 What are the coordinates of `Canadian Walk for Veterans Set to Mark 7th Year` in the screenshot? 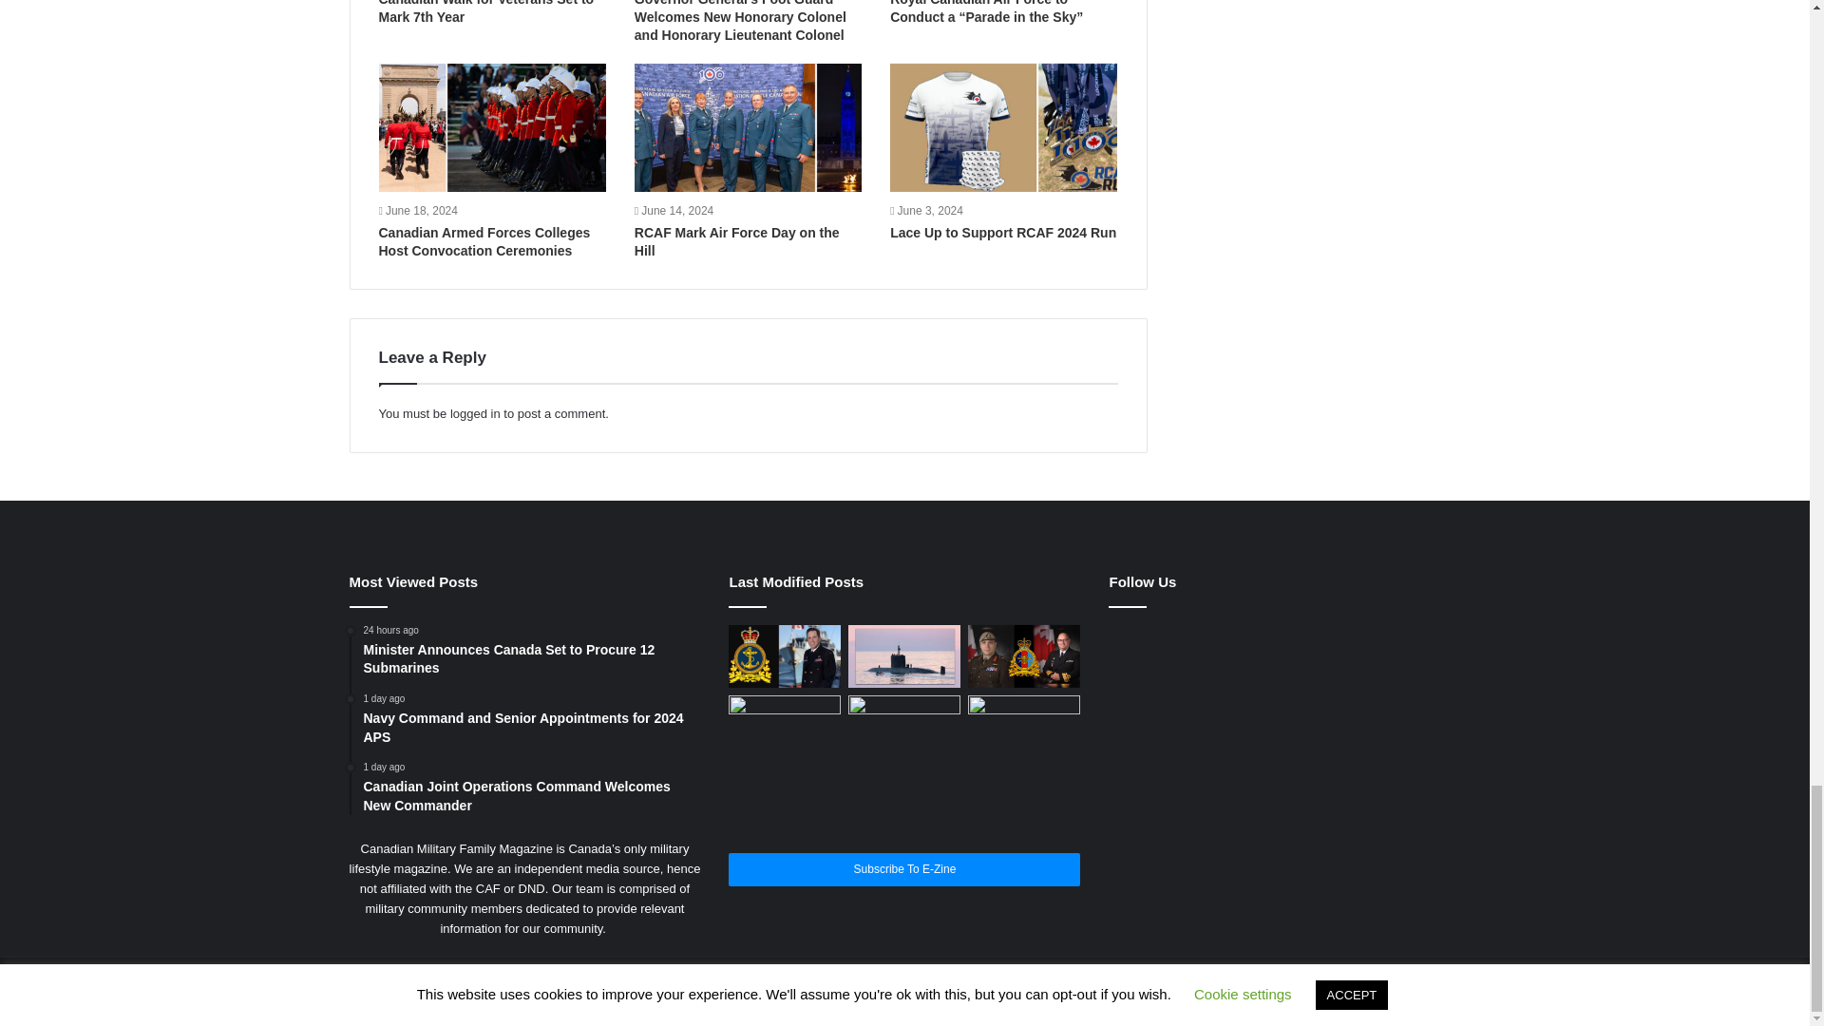 It's located at (485, 11).